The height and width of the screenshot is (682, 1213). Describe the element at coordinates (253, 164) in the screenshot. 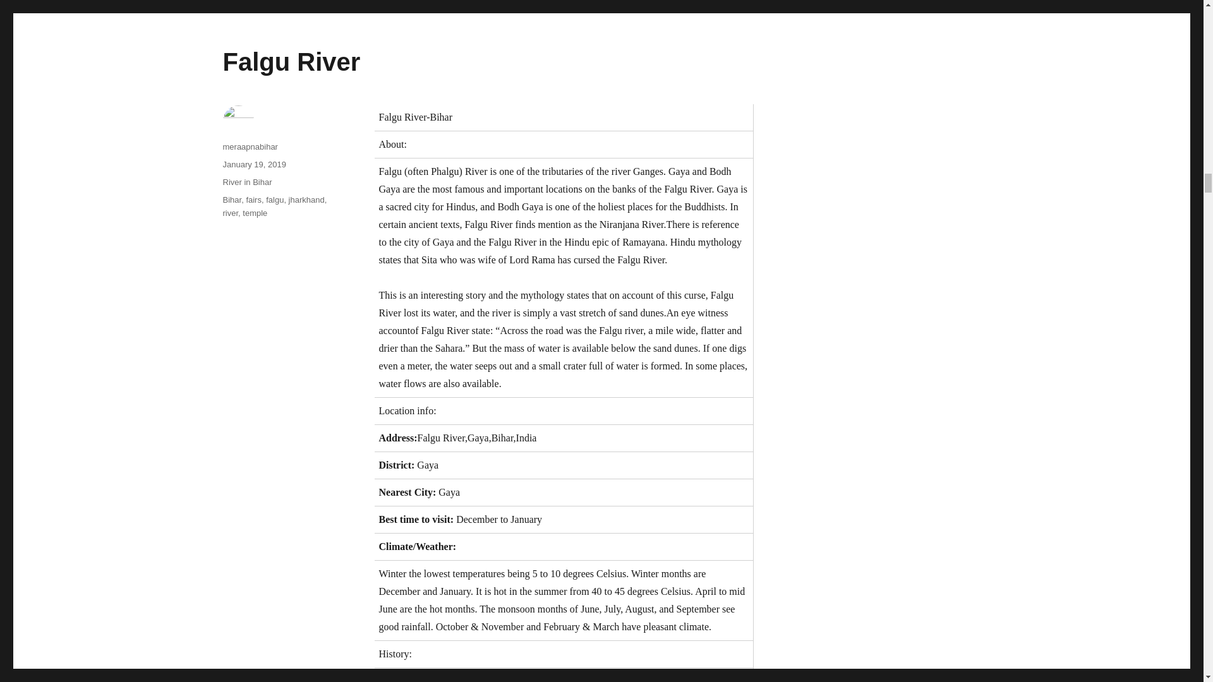

I see `January 19, 2019` at that location.